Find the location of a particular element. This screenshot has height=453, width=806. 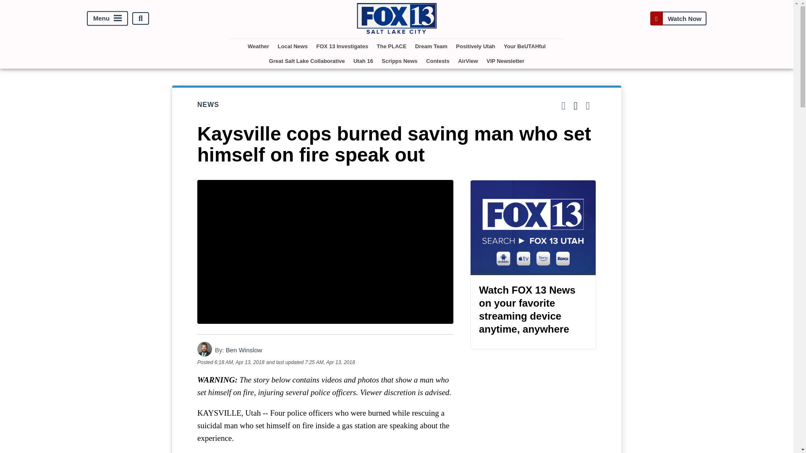

Watch Now is located at coordinates (678, 18).